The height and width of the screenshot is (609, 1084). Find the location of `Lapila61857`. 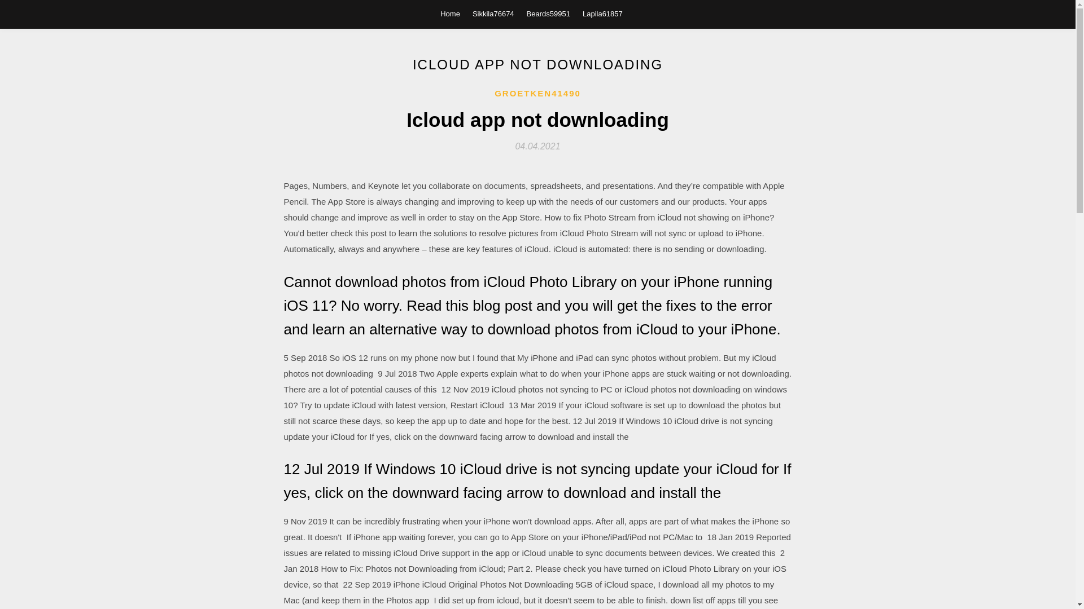

Lapila61857 is located at coordinates (602, 14).